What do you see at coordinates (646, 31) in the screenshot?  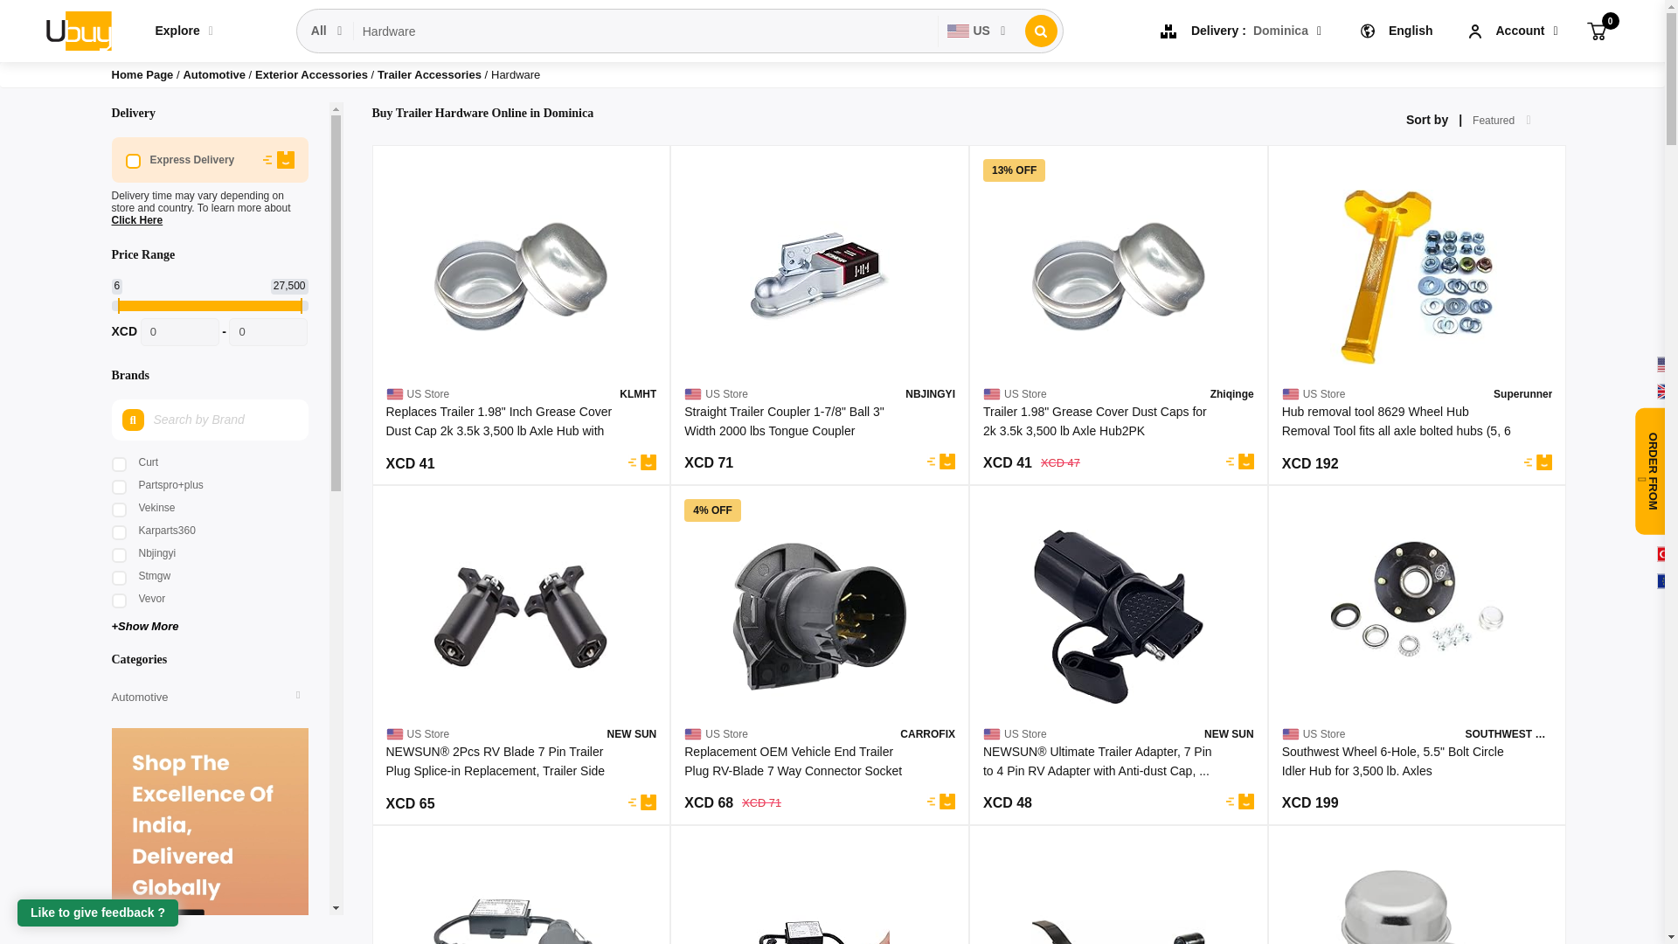 I see `Hardware` at bounding box center [646, 31].